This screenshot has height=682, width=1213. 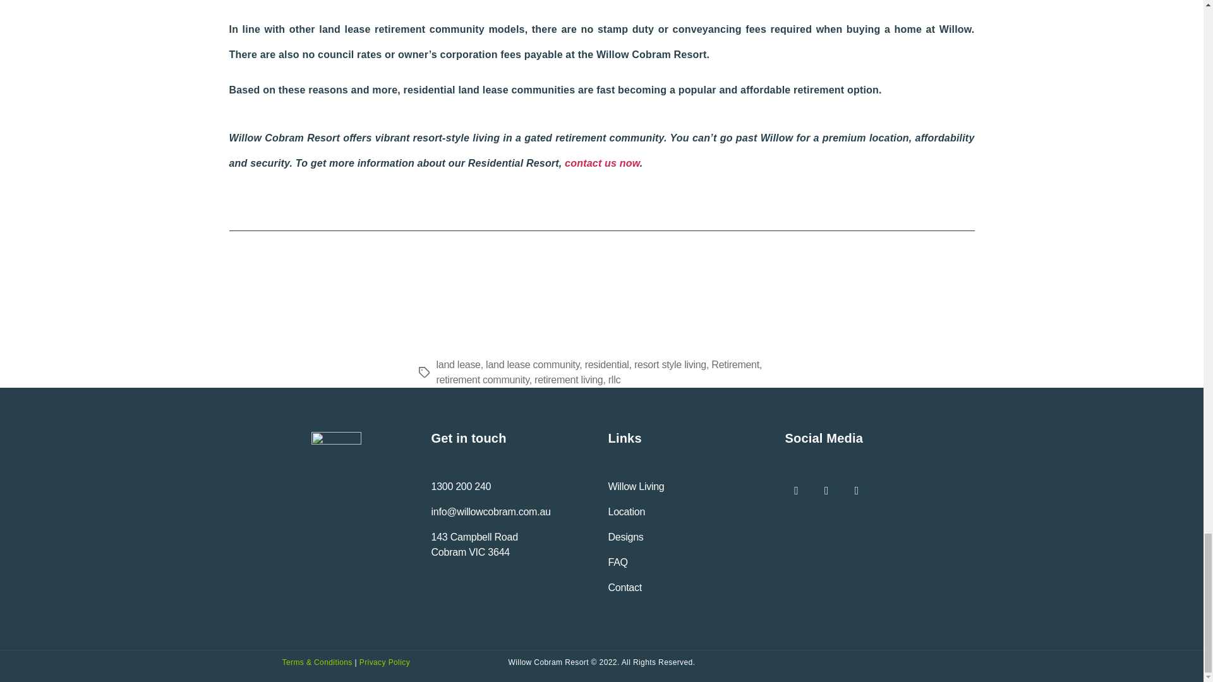 I want to click on land lease community, so click(x=533, y=365).